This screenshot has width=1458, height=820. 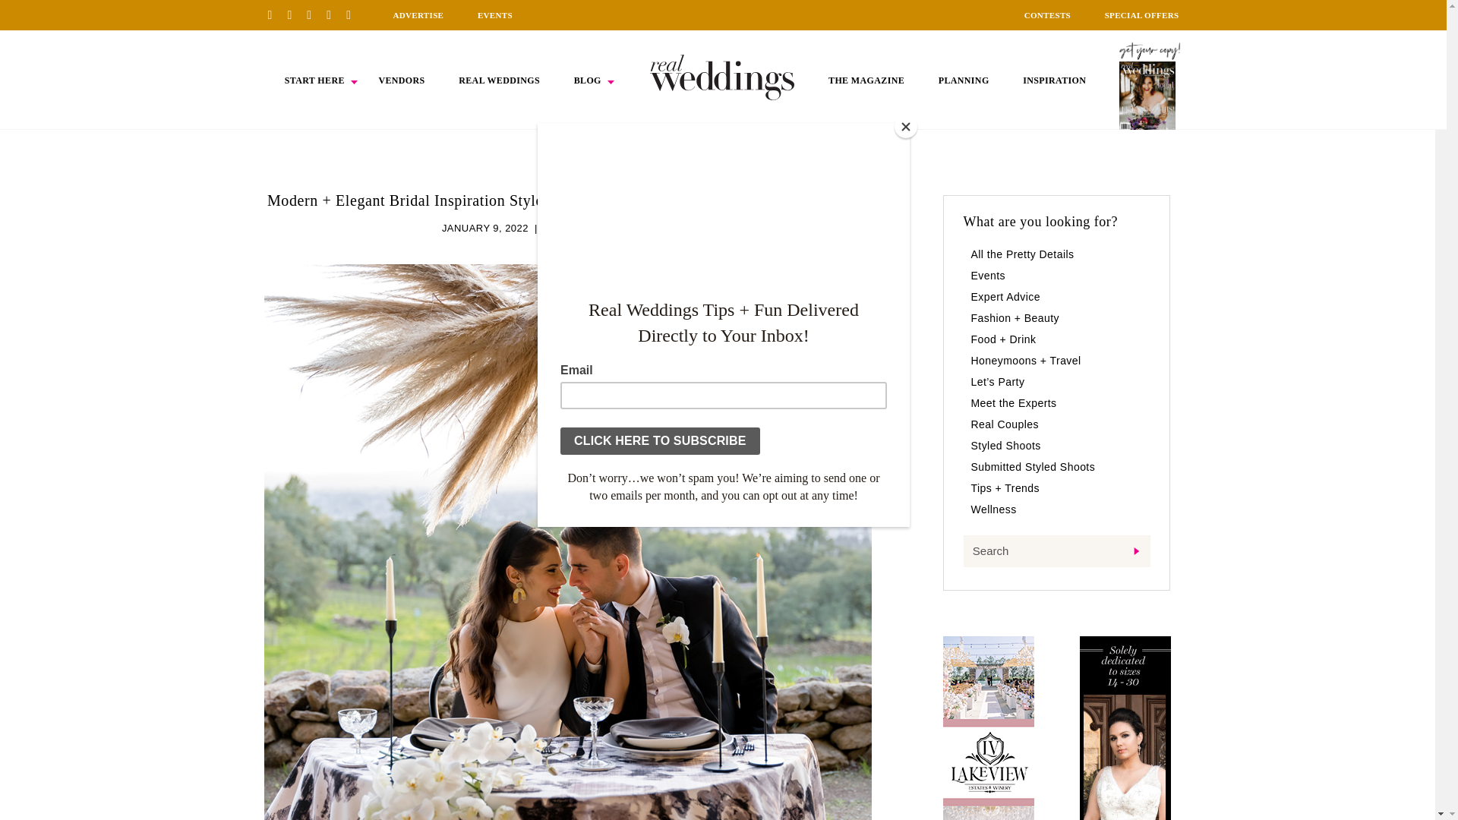 I want to click on EVENTS, so click(x=495, y=15).